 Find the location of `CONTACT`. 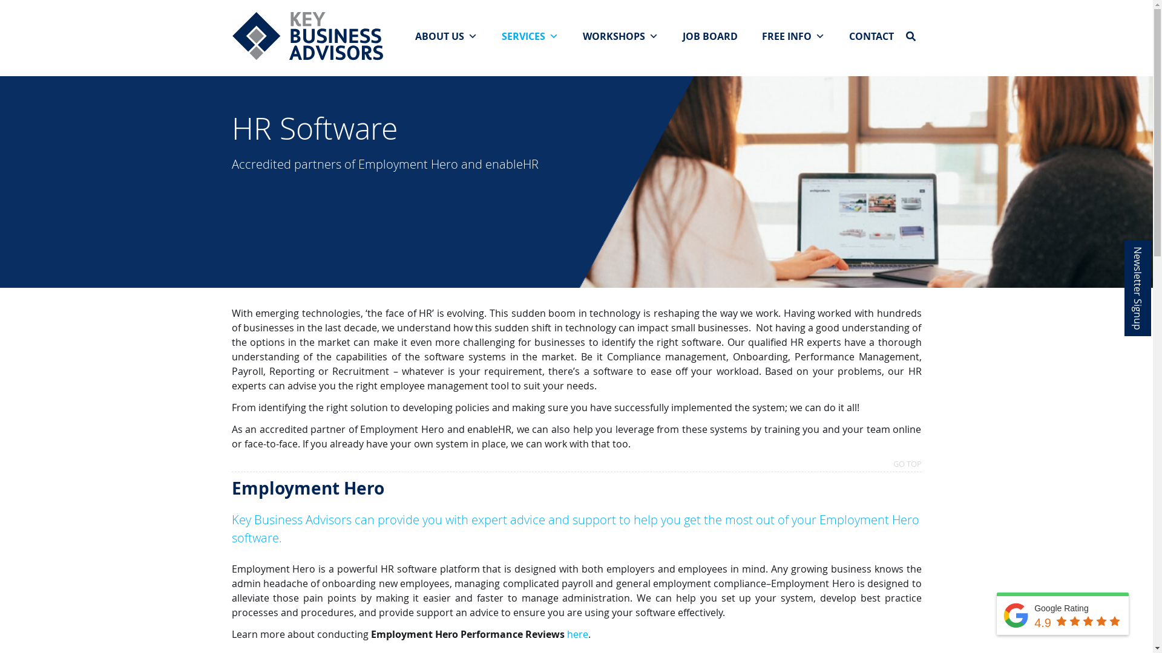

CONTACT is located at coordinates (871, 36).